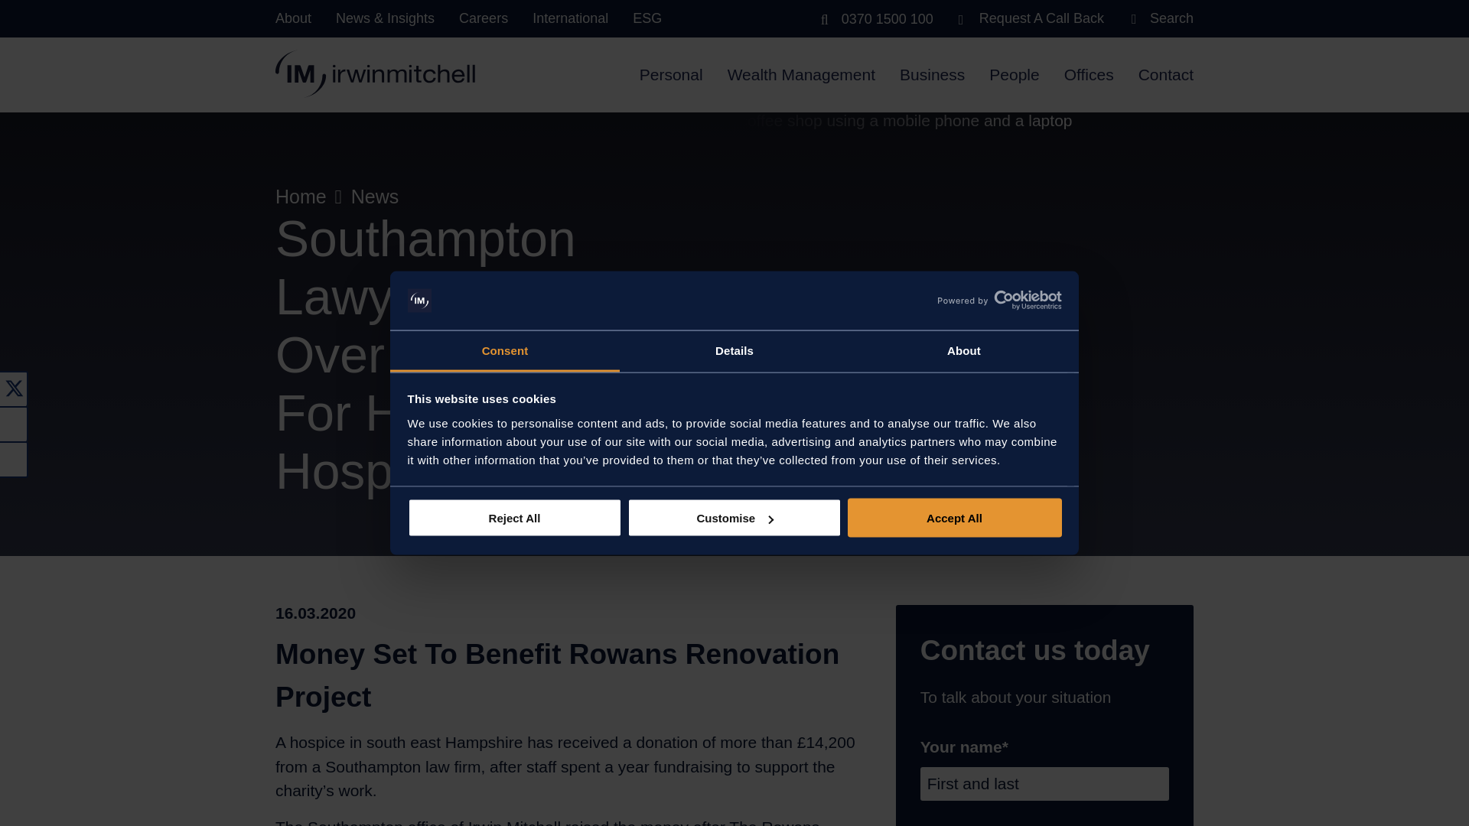 The image size is (1469, 826). I want to click on Consent, so click(505, 351).